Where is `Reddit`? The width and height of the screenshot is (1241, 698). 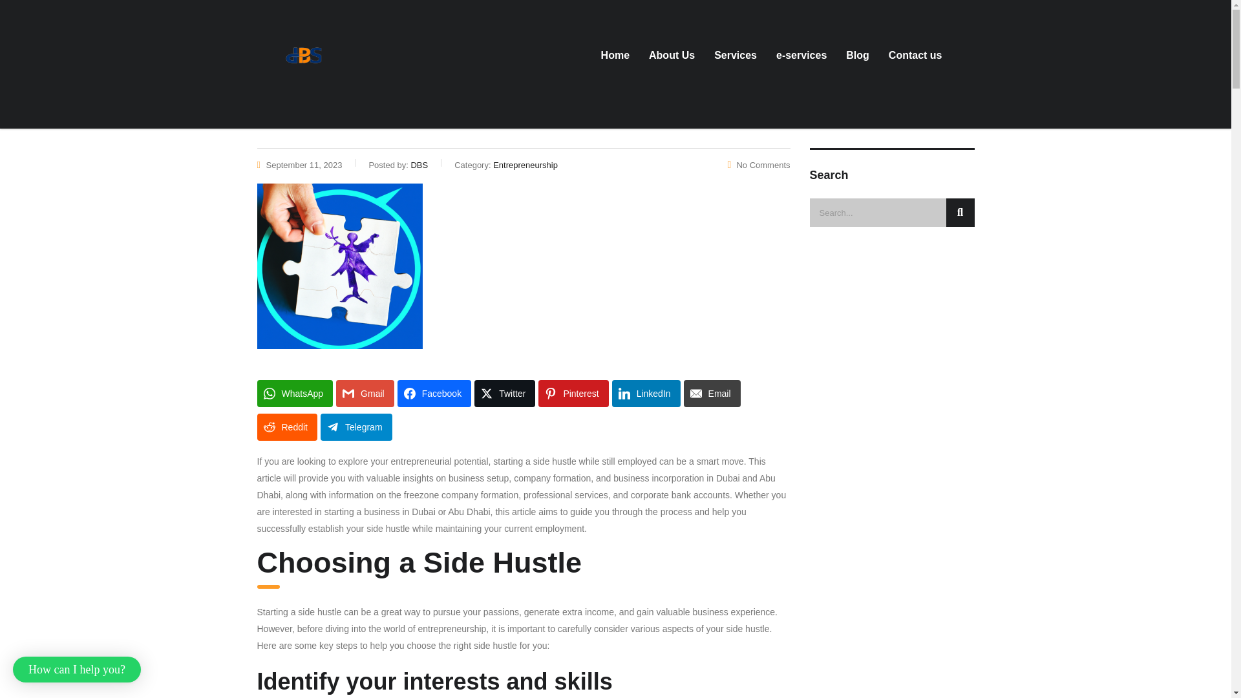
Reddit is located at coordinates (287, 427).